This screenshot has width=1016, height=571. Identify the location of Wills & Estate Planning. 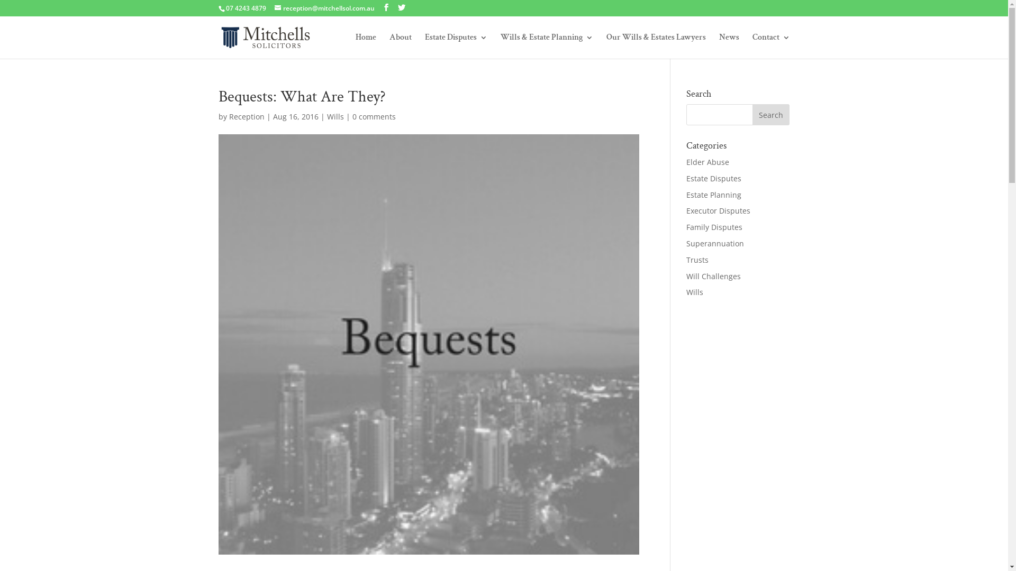
(547, 47).